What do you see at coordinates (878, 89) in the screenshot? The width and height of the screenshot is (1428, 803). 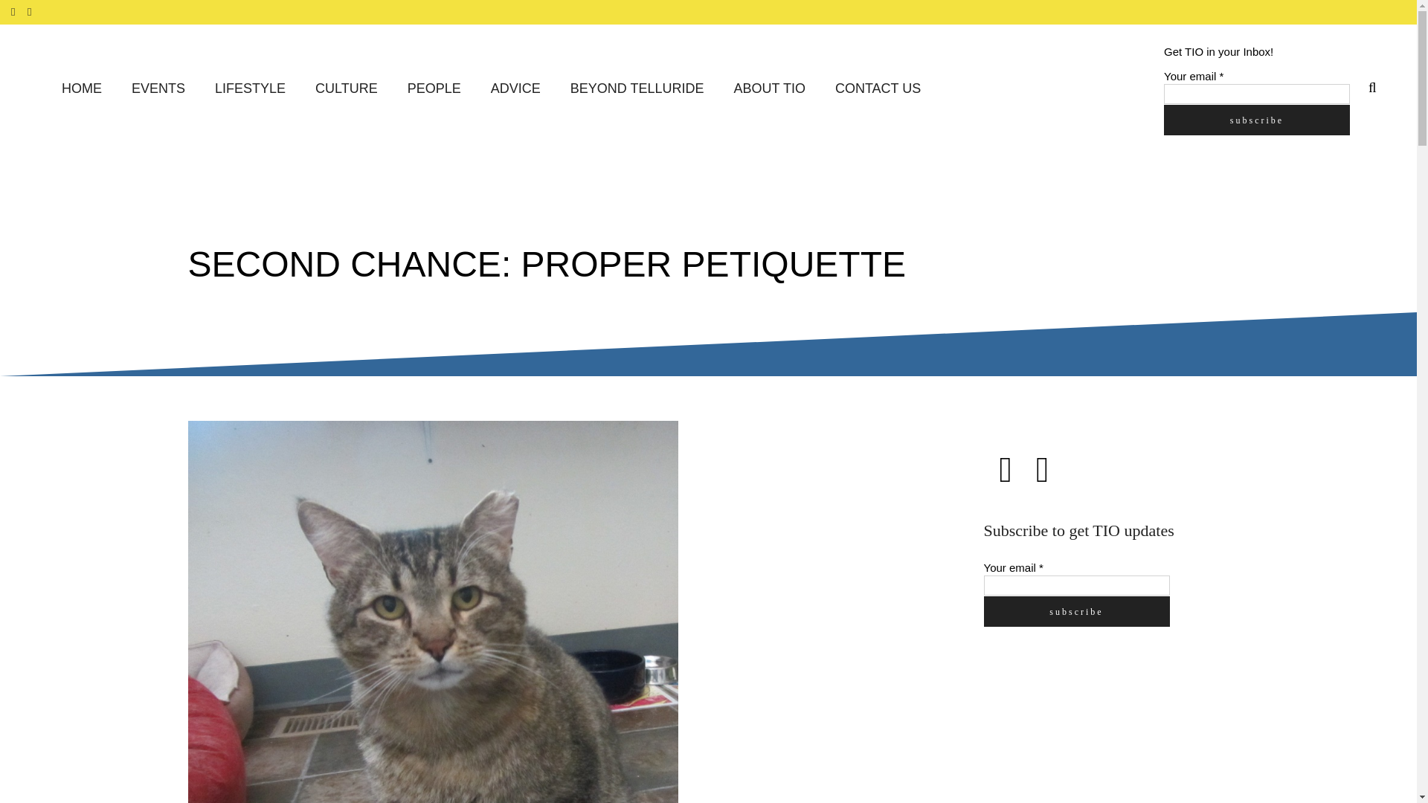 I see `CONTACT US` at bounding box center [878, 89].